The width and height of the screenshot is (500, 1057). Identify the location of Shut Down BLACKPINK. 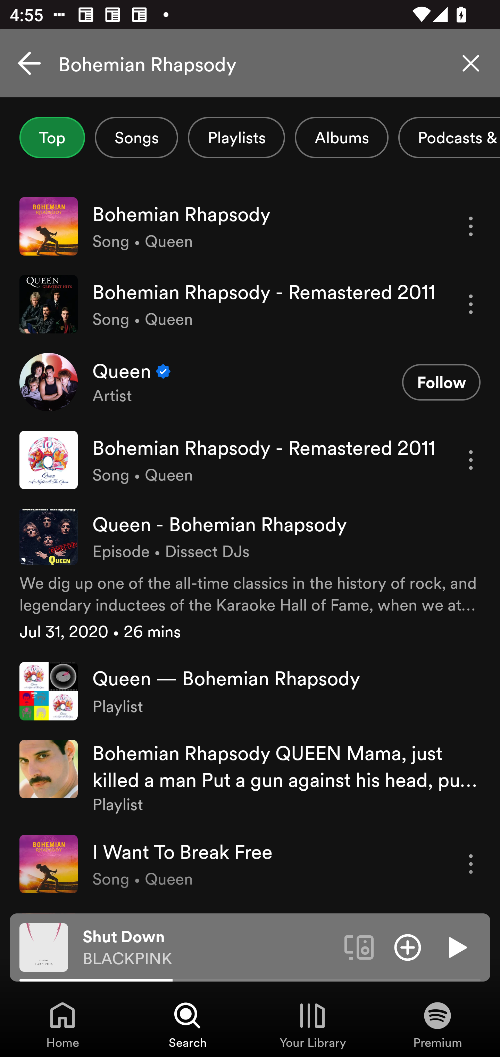
(208, 947).